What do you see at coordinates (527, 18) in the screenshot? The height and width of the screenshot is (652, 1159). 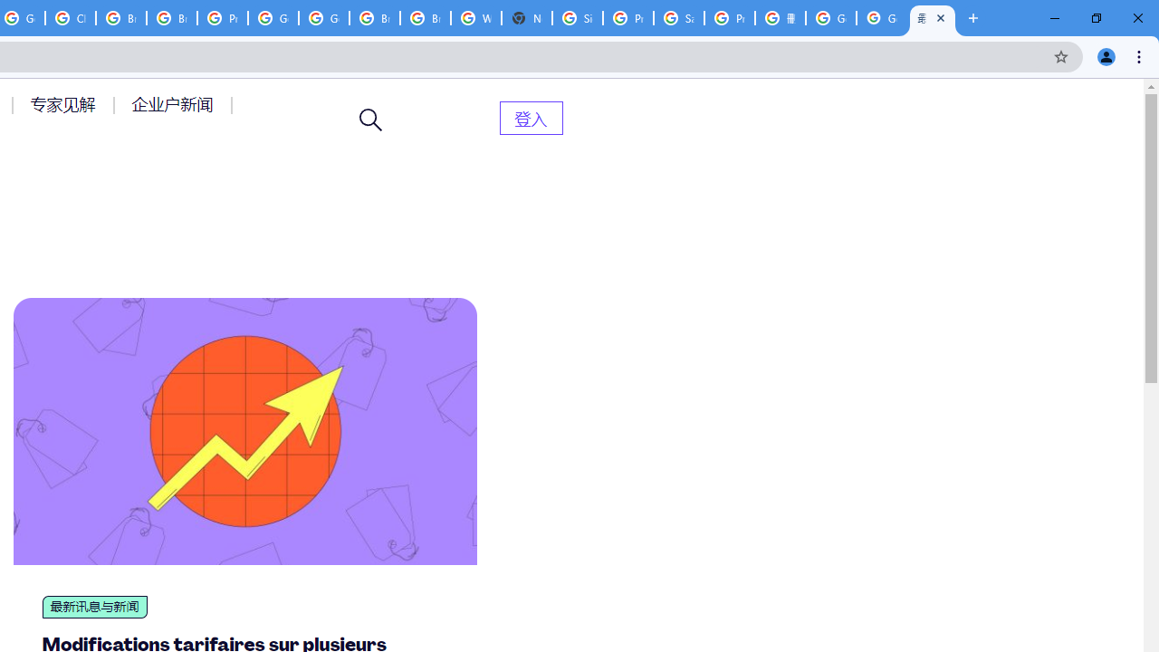 I see `New Tab` at bounding box center [527, 18].